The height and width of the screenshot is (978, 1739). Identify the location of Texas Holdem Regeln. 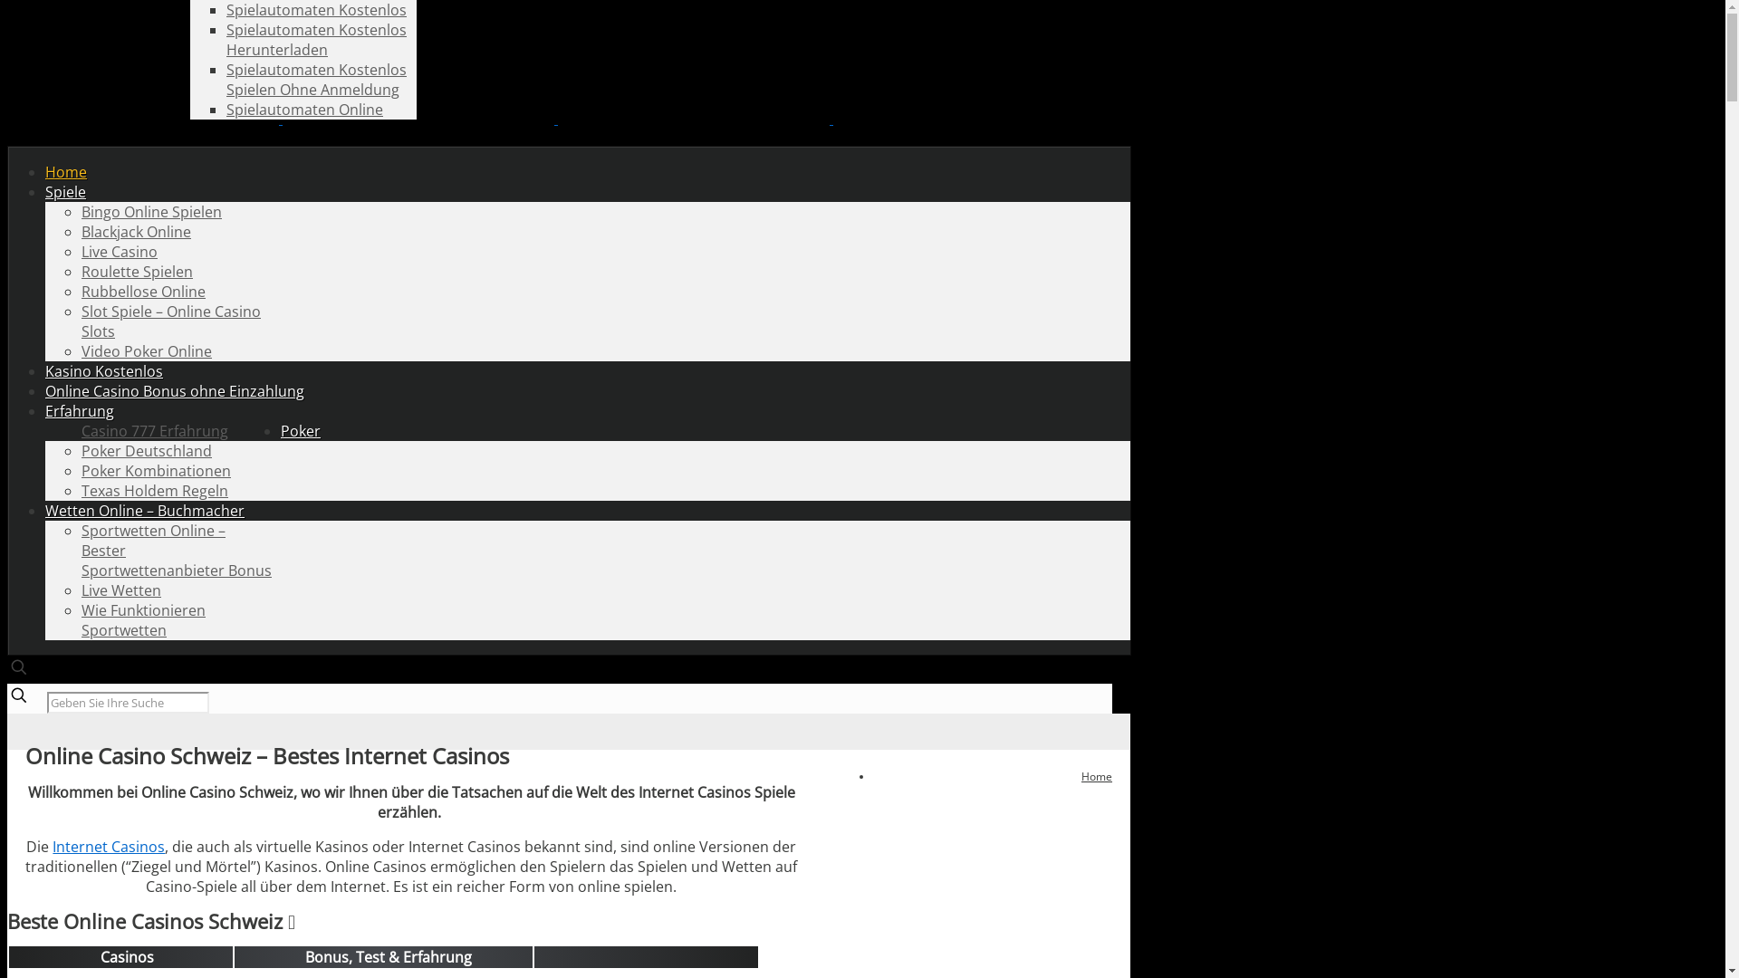
(155, 491).